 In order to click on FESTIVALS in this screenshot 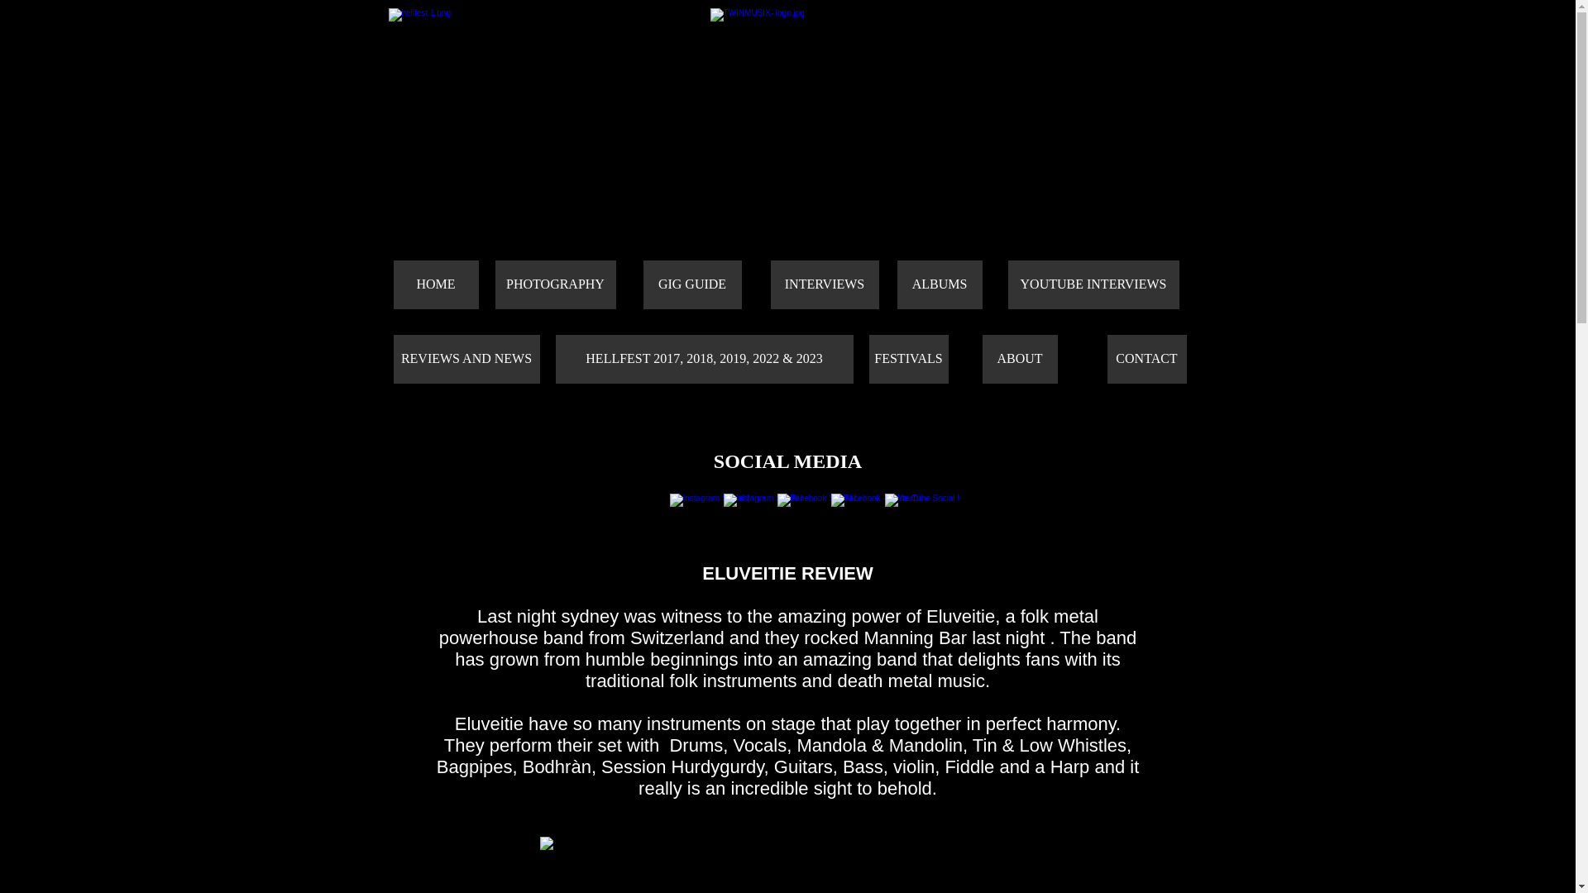, I will do `click(908, 359)`.